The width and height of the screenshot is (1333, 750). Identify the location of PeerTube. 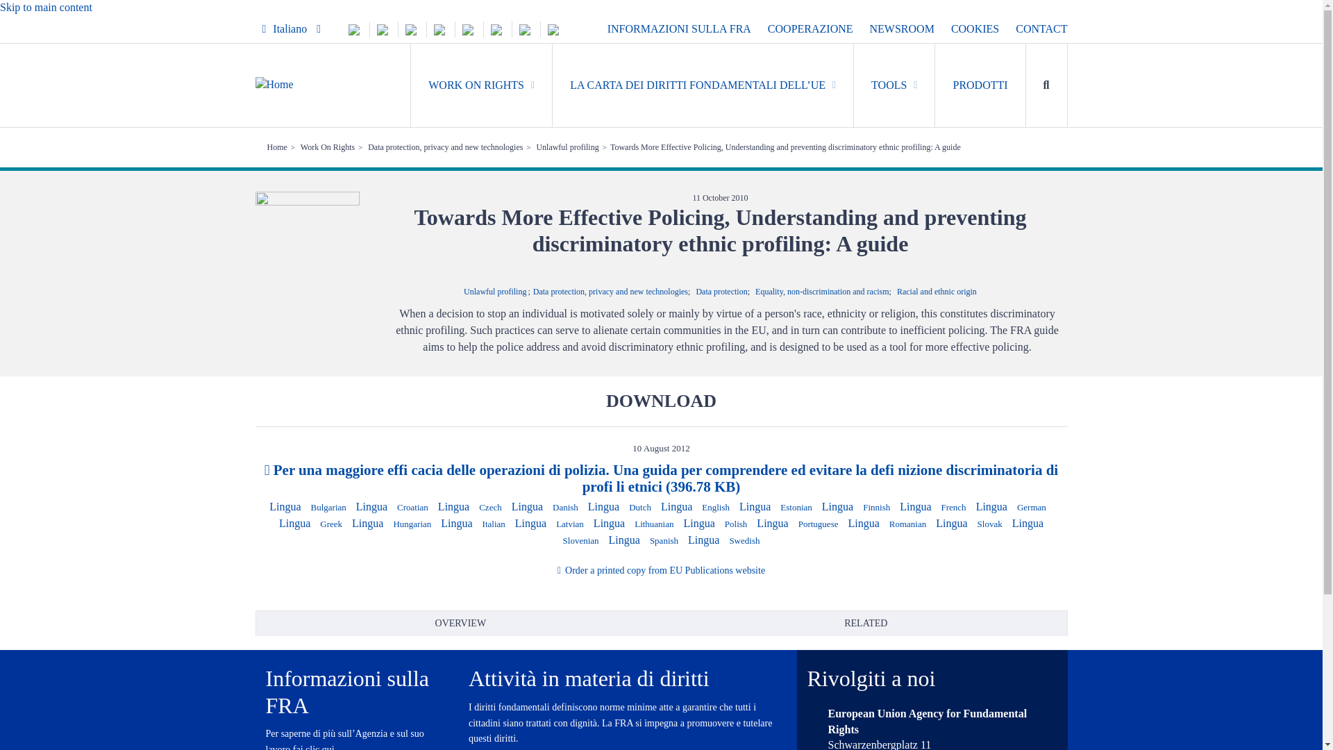
(526, 28).